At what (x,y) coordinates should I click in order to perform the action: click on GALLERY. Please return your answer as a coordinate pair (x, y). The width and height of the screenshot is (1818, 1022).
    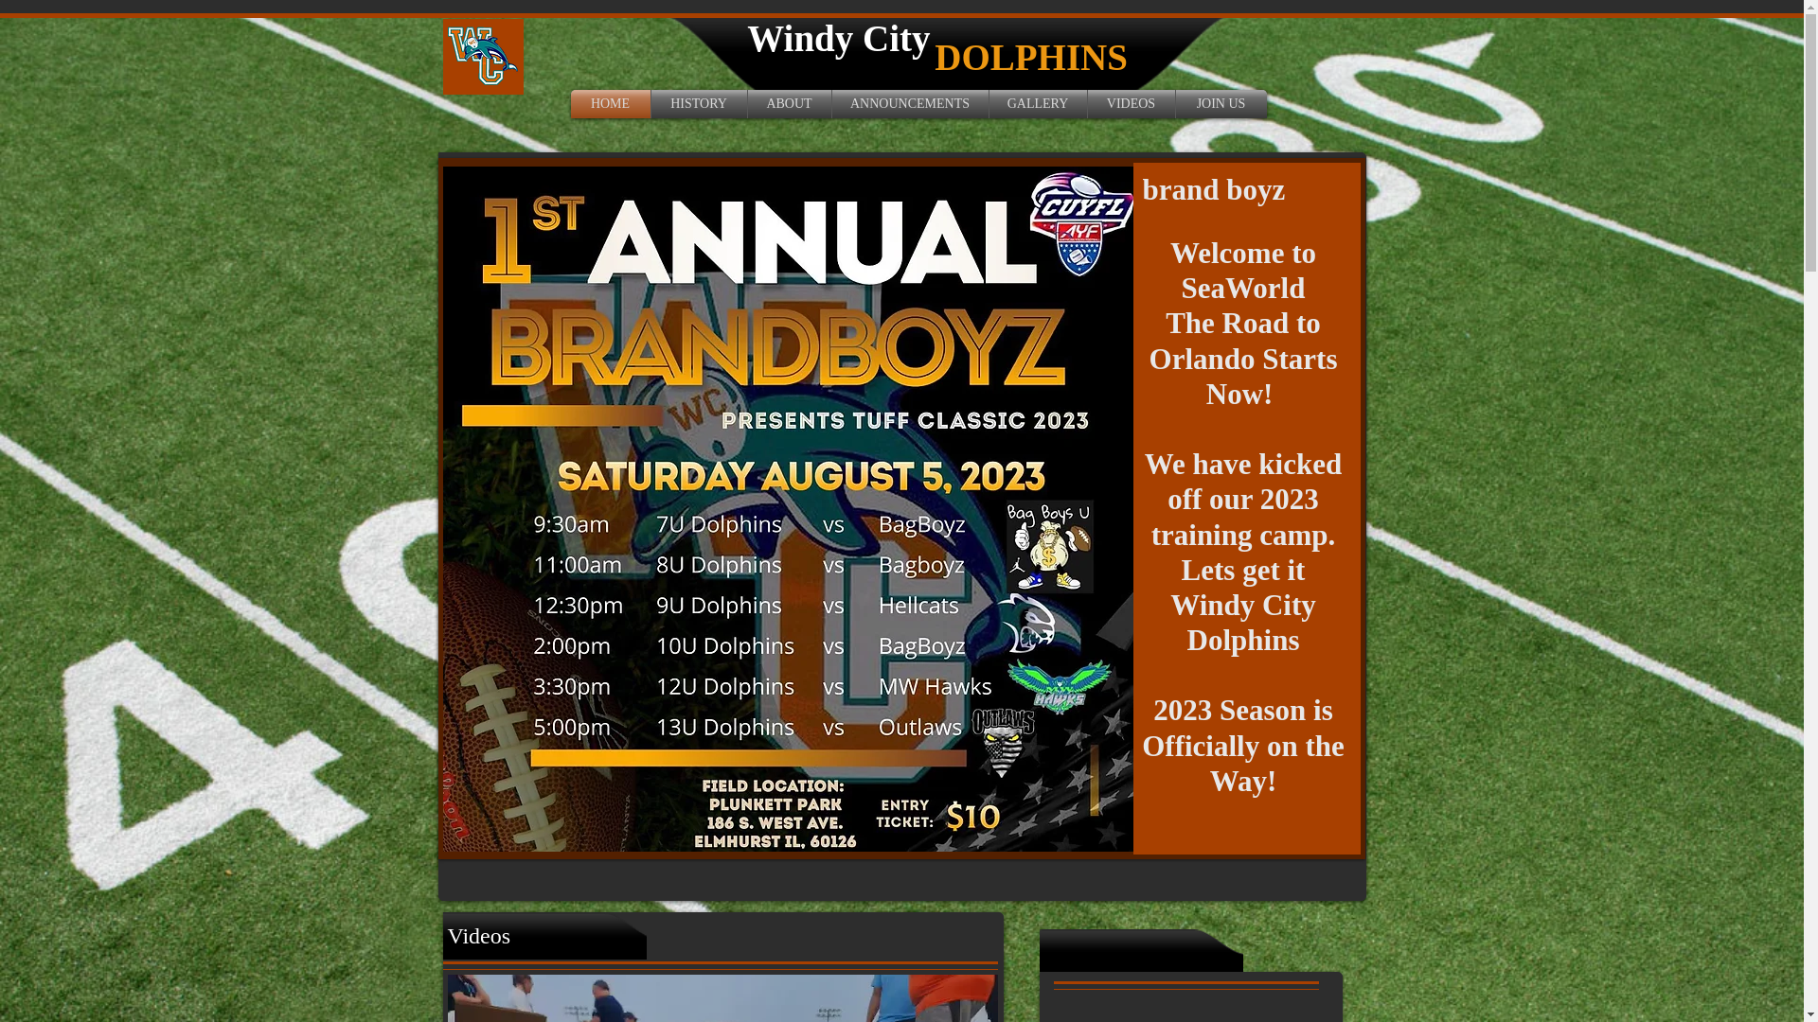
    Looking at the image, I should click on (1037, 104).